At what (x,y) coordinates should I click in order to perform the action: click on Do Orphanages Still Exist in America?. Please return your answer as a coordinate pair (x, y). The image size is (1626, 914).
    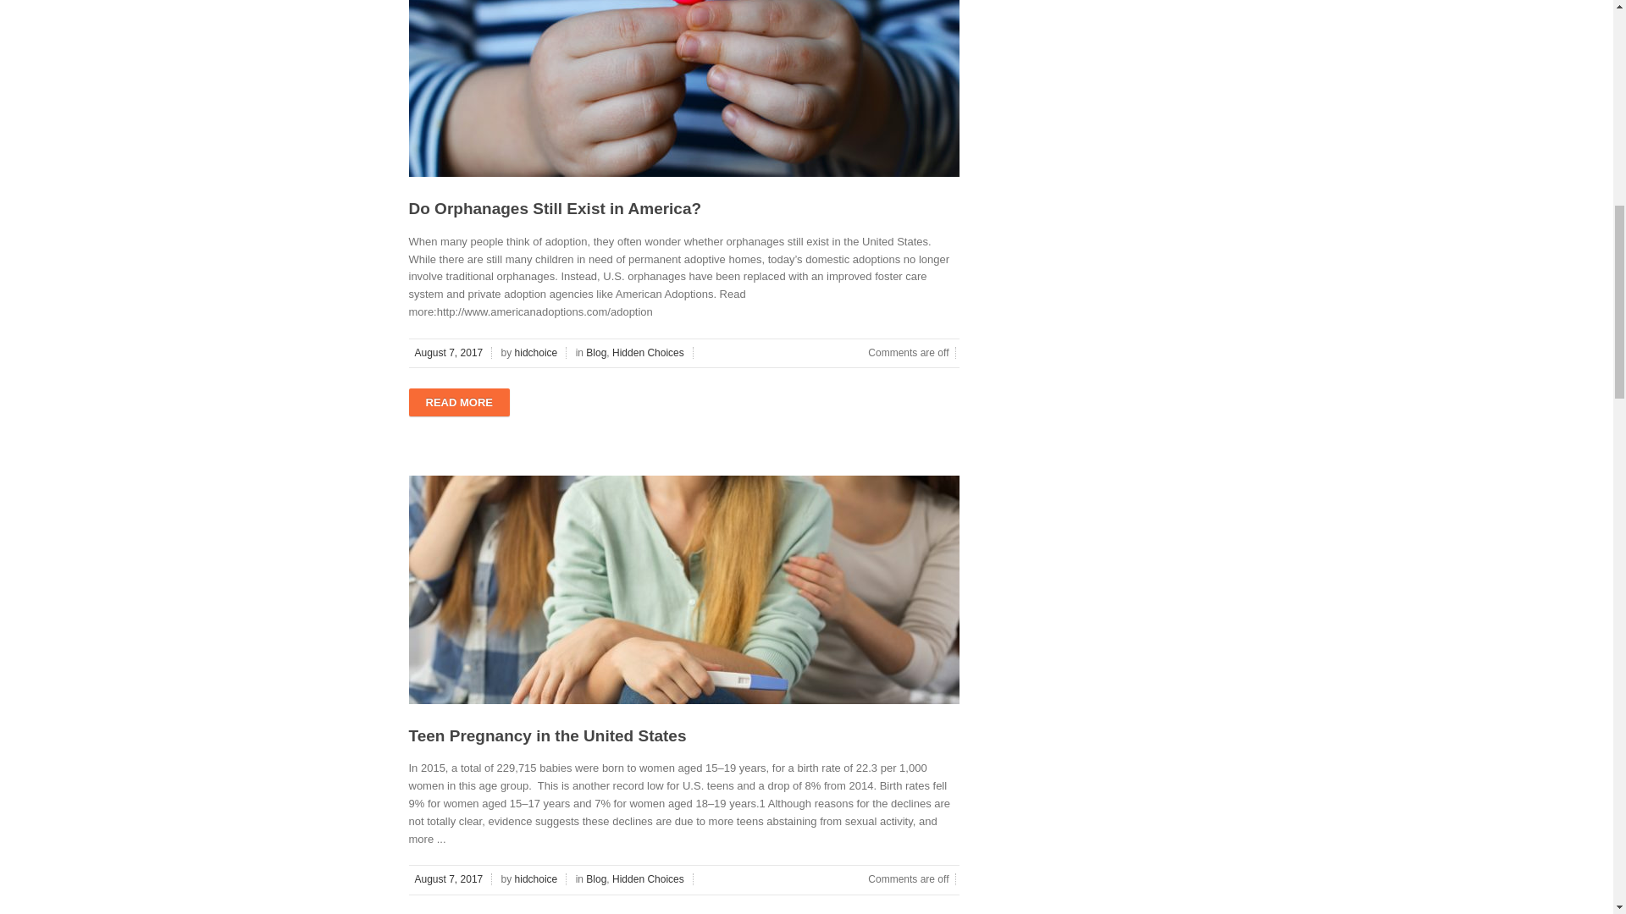
    Looking at the image, I should click on (554, 208).